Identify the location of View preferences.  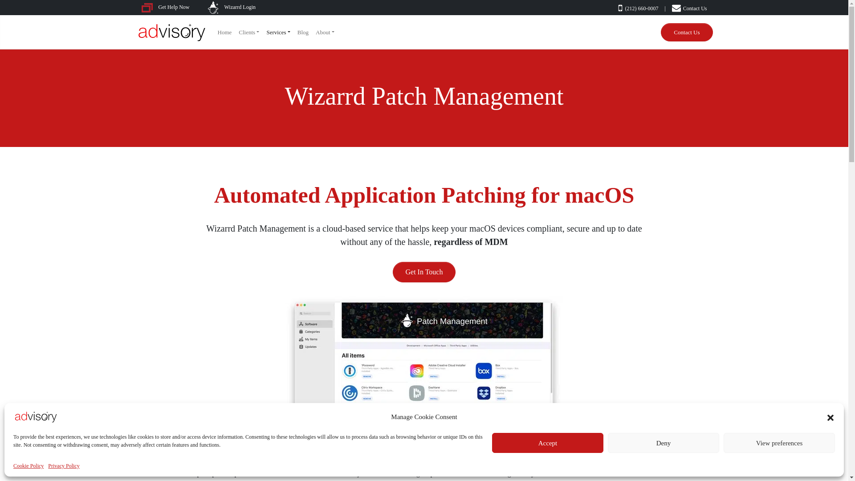
(779, 443).